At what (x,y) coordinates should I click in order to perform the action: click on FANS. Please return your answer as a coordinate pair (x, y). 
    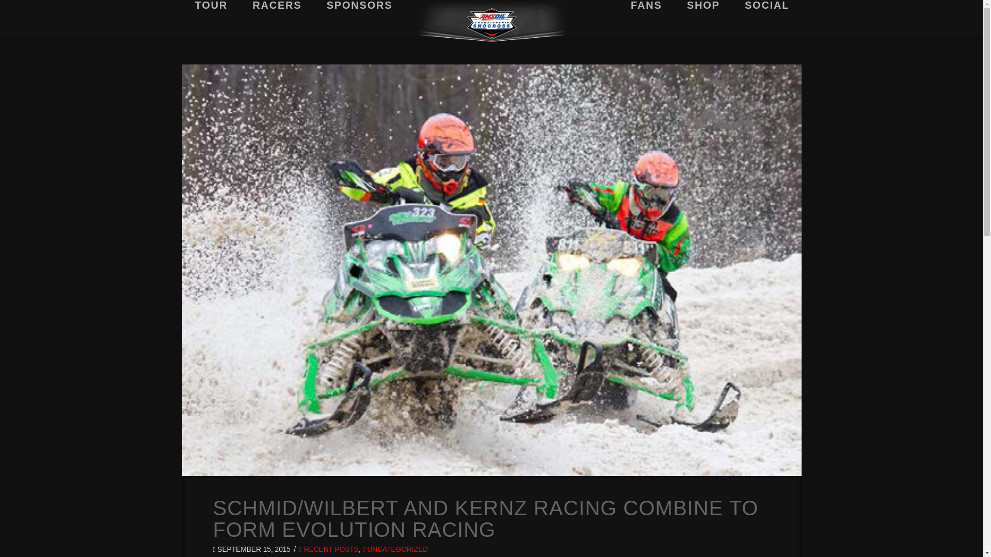
    Looking at the image, I should click on (645, 22).